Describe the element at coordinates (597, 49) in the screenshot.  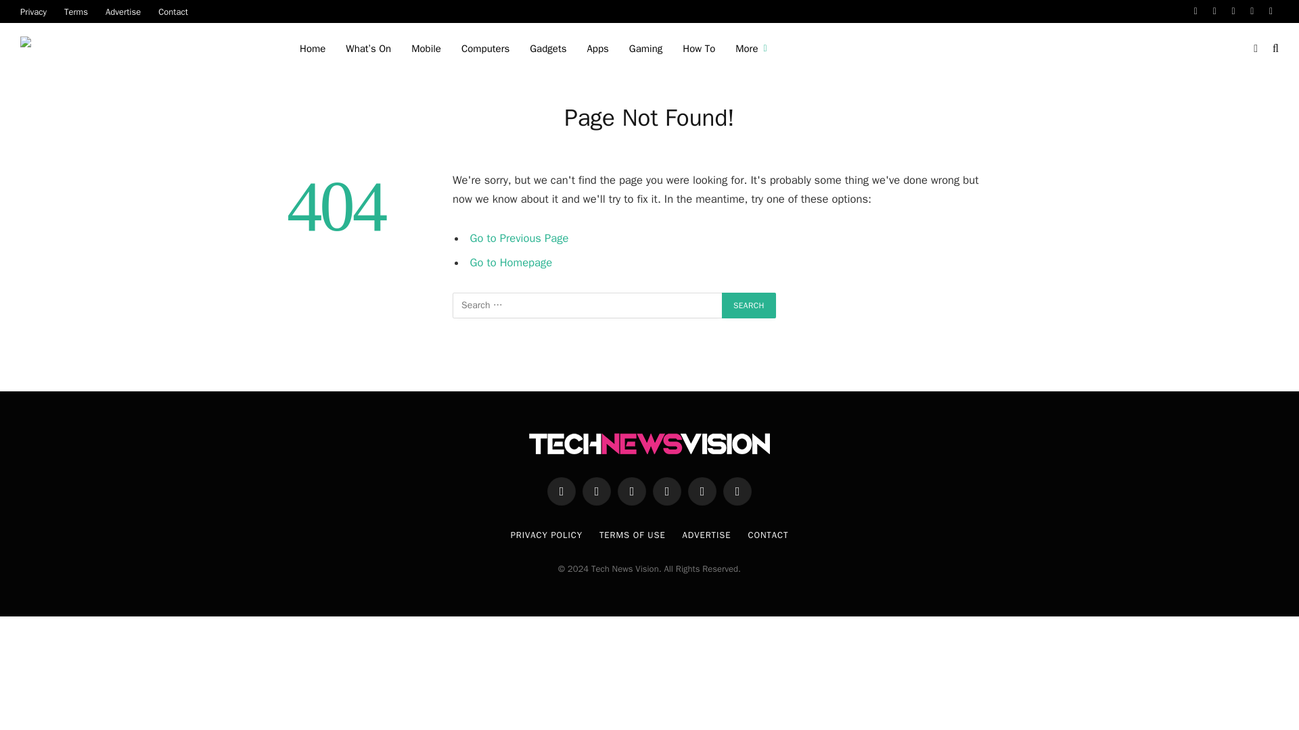
I see `Apps` at that location.